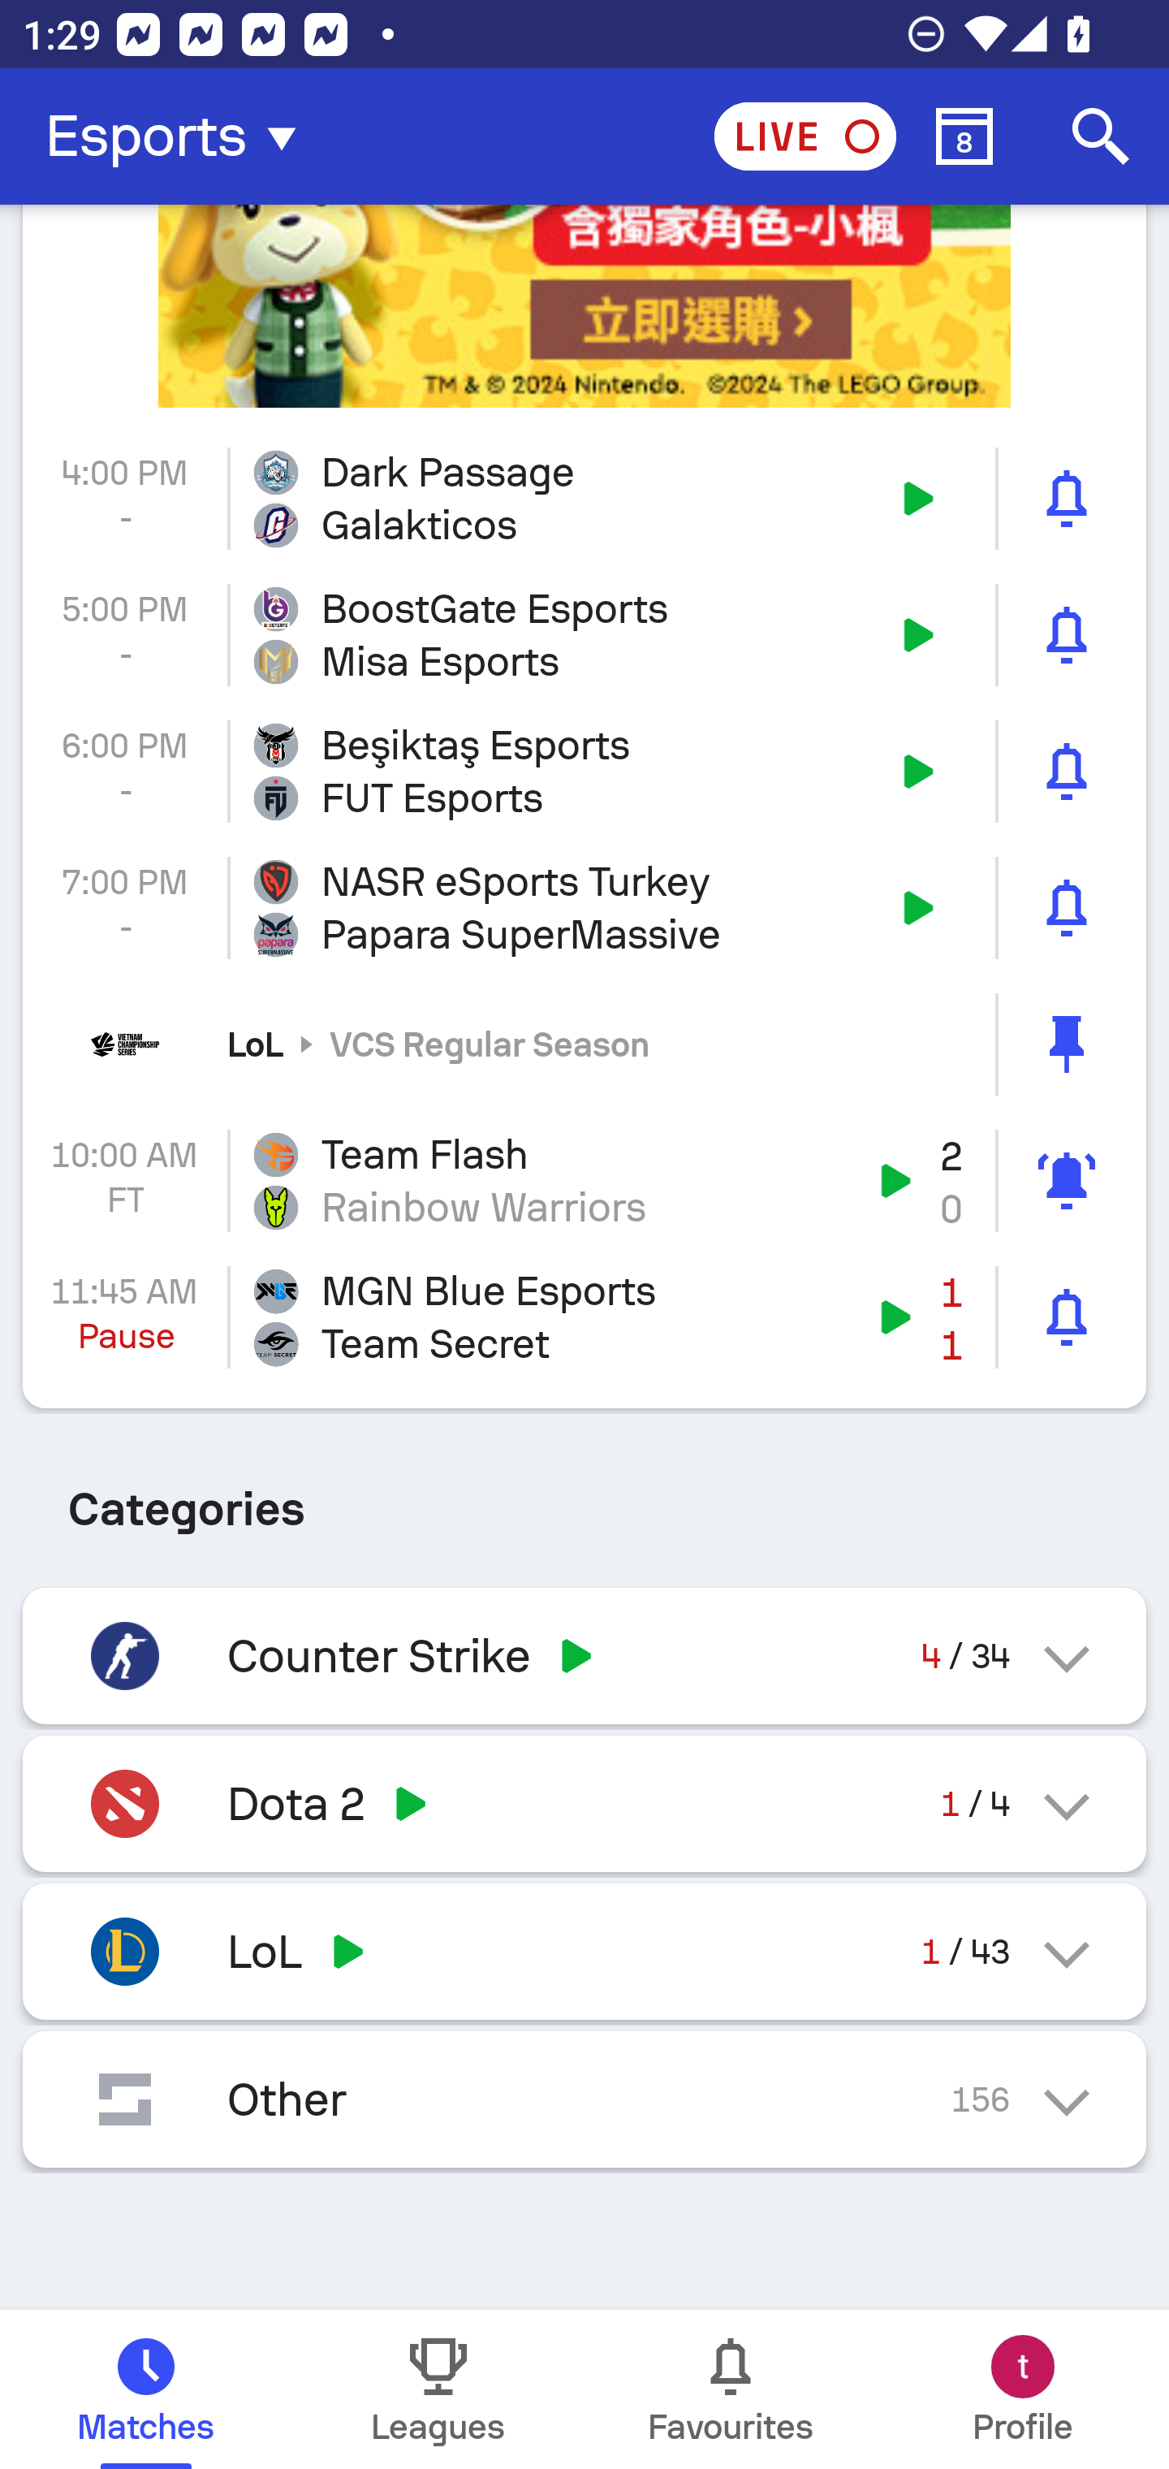 This screenshot has width=1169, height=2469. Describe the element at coordinates (584, 1655) in the screenshot. I see `Counter Strike 4 / 34` at that location.